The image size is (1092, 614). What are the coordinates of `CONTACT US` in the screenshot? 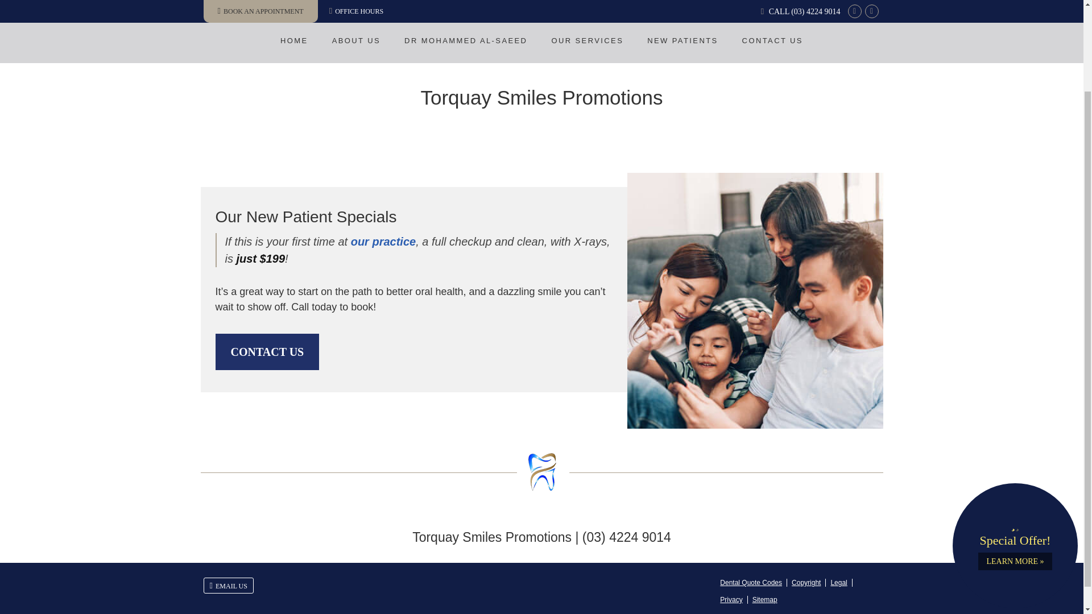 It's located at (267, 352).